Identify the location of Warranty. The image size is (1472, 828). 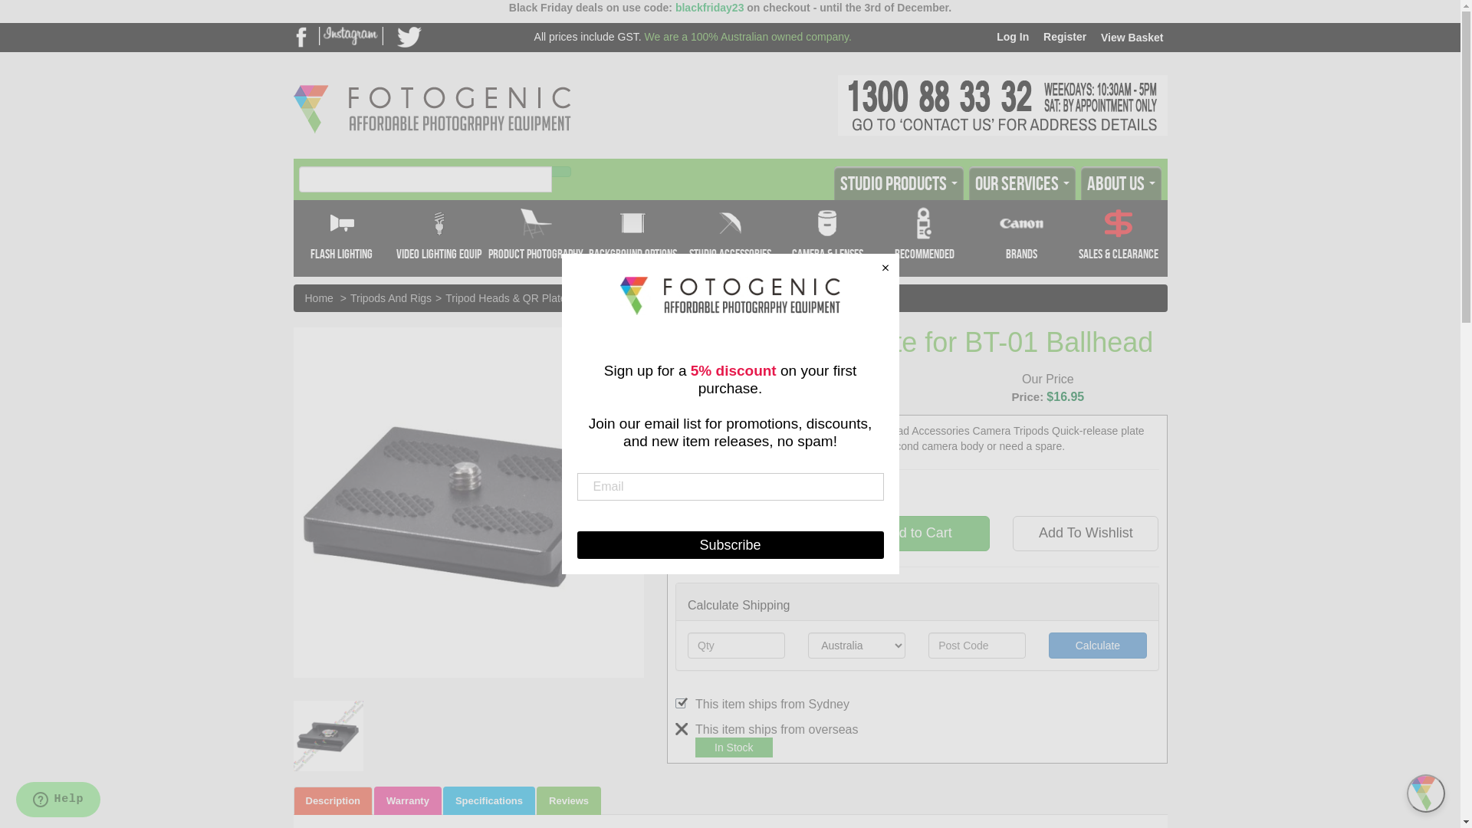
(408, 800).